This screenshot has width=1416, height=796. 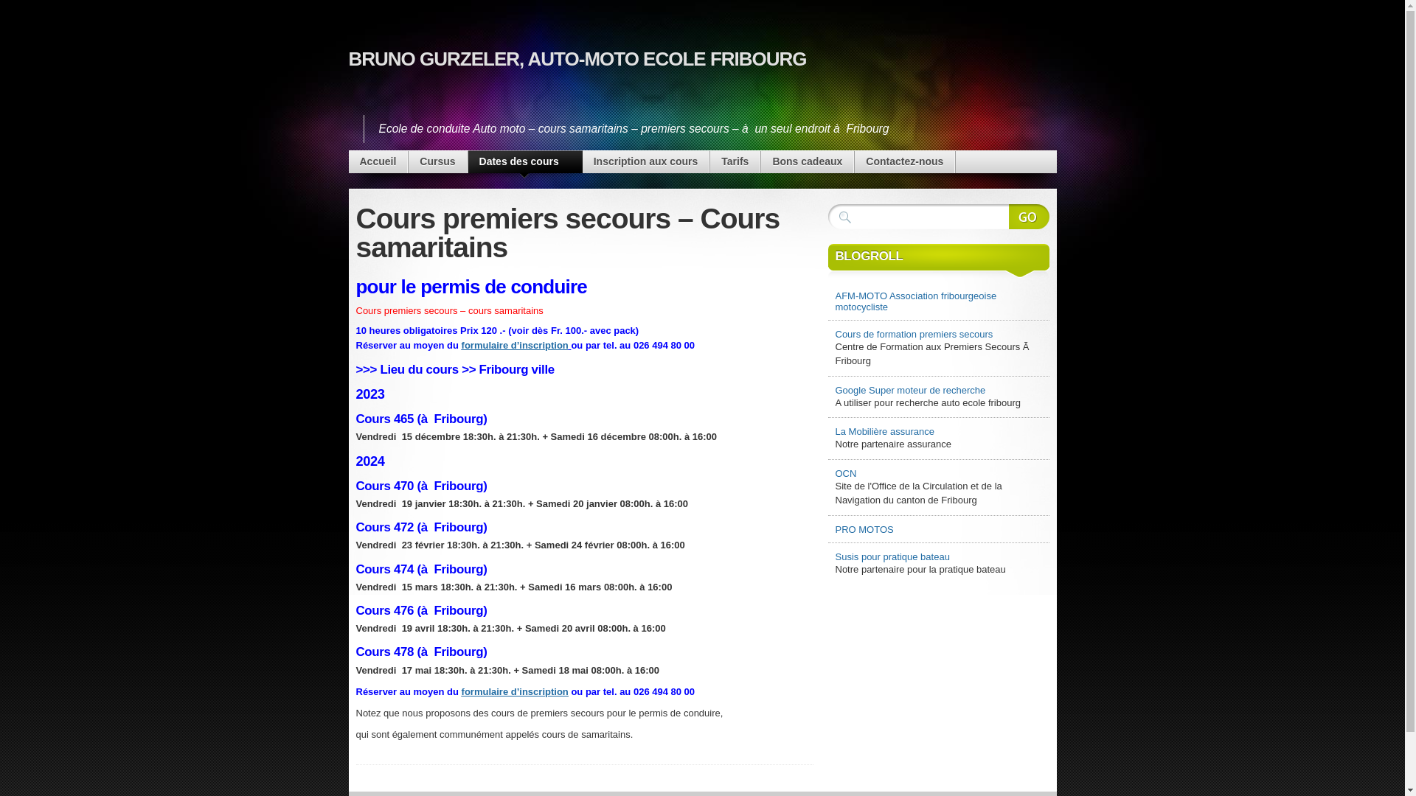 I want to click on AFM-MOTO Association fribourgeoise motocycliste, so click(x=938, y=301).